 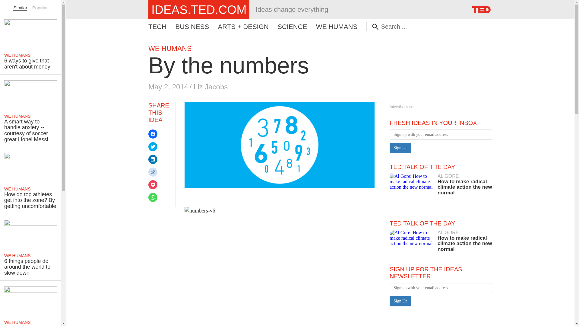 I want to click on Click to share on LinkedIn, so click(x=153, y=159).